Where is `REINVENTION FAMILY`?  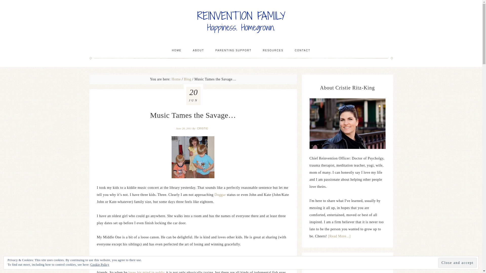
REINVENTION FAMILY is located at coordinates (241, 22).